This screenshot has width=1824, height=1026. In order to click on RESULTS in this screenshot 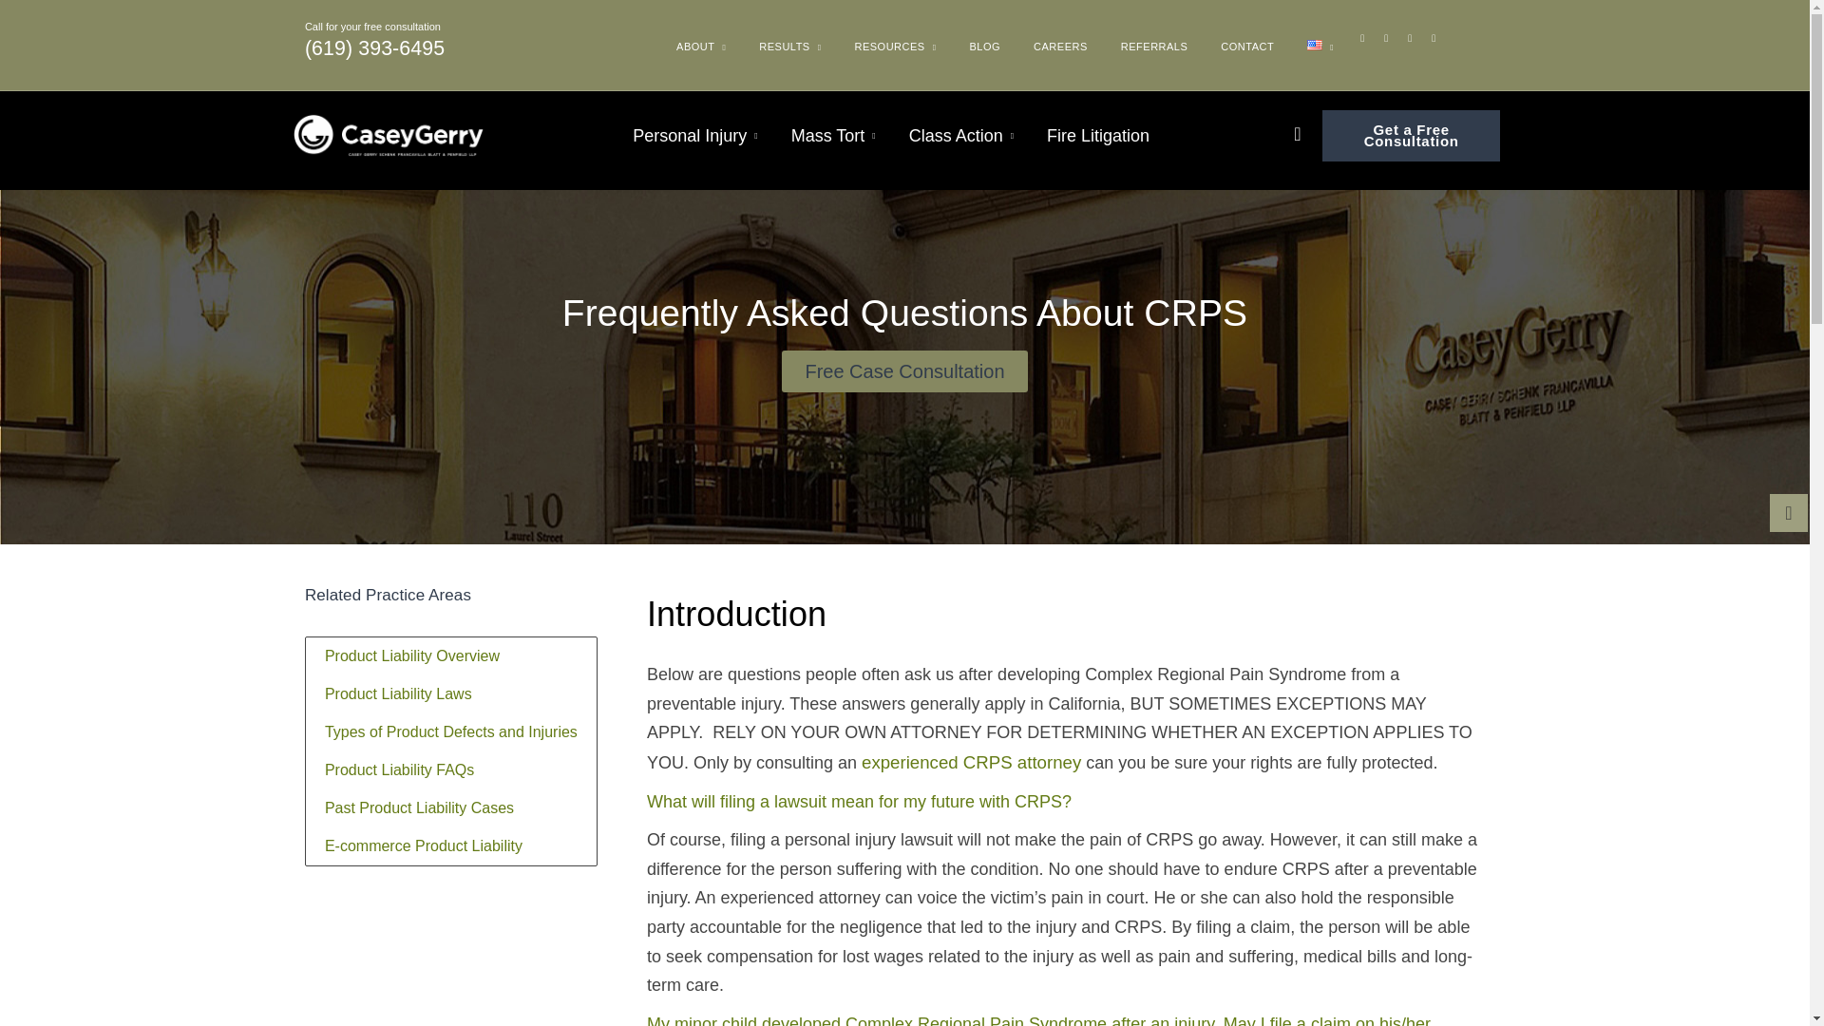, I will do `click(790, 52)`.